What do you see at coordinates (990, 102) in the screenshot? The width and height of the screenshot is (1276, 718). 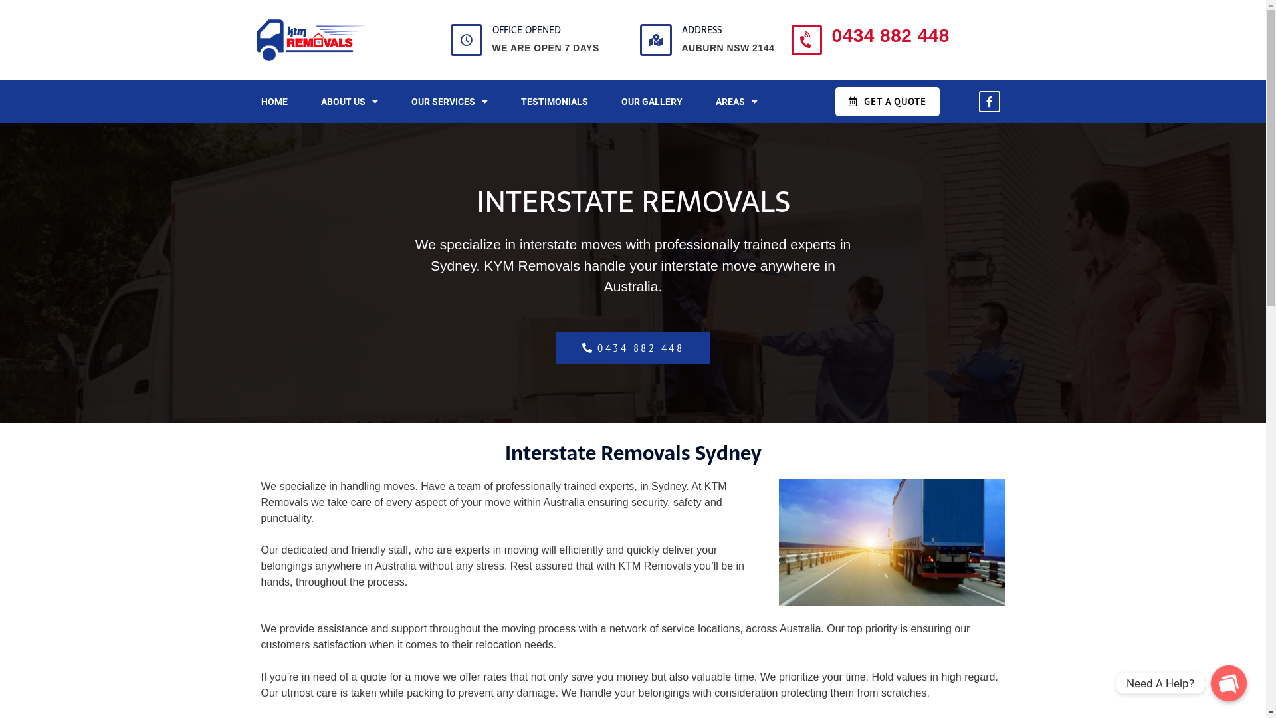 I see `Facebook-f` at bounding box center [990, 102].